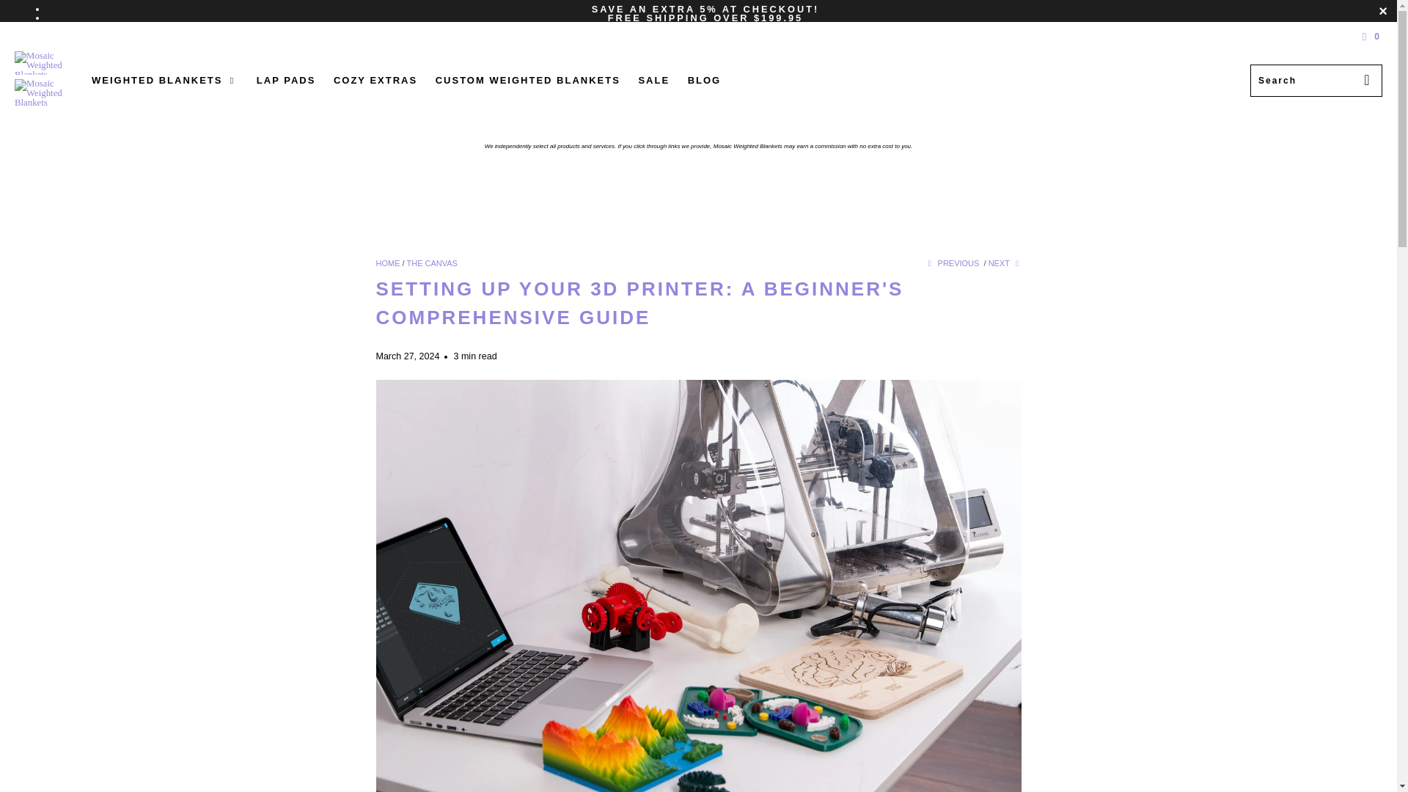 Image resolution: width=1408 pixels, height=792 pixels. Describe the element at coordinates (387, 263) in the screenshot. I see `HOME` at that location.